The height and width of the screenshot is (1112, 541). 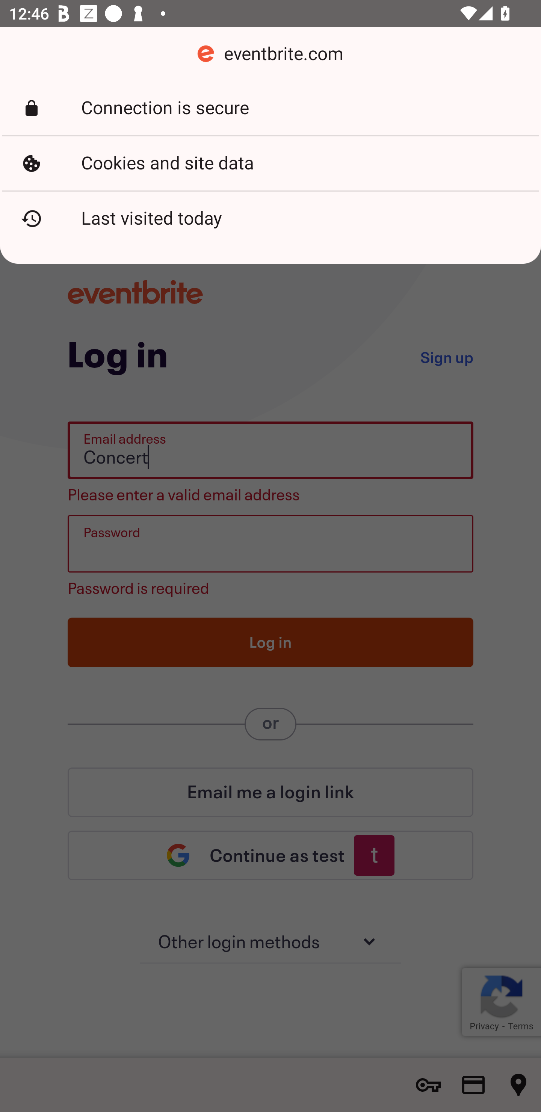 What do you see at coordinates (270, 108) in the screenshot?
I see `Connection is secure` at bounding box center [270, 108].